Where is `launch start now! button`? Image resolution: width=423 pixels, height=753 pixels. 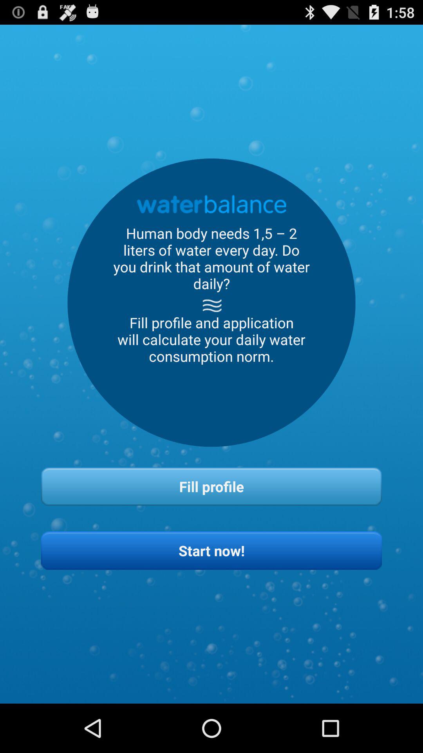 launch start now! button is located at coordinates (211, 551).